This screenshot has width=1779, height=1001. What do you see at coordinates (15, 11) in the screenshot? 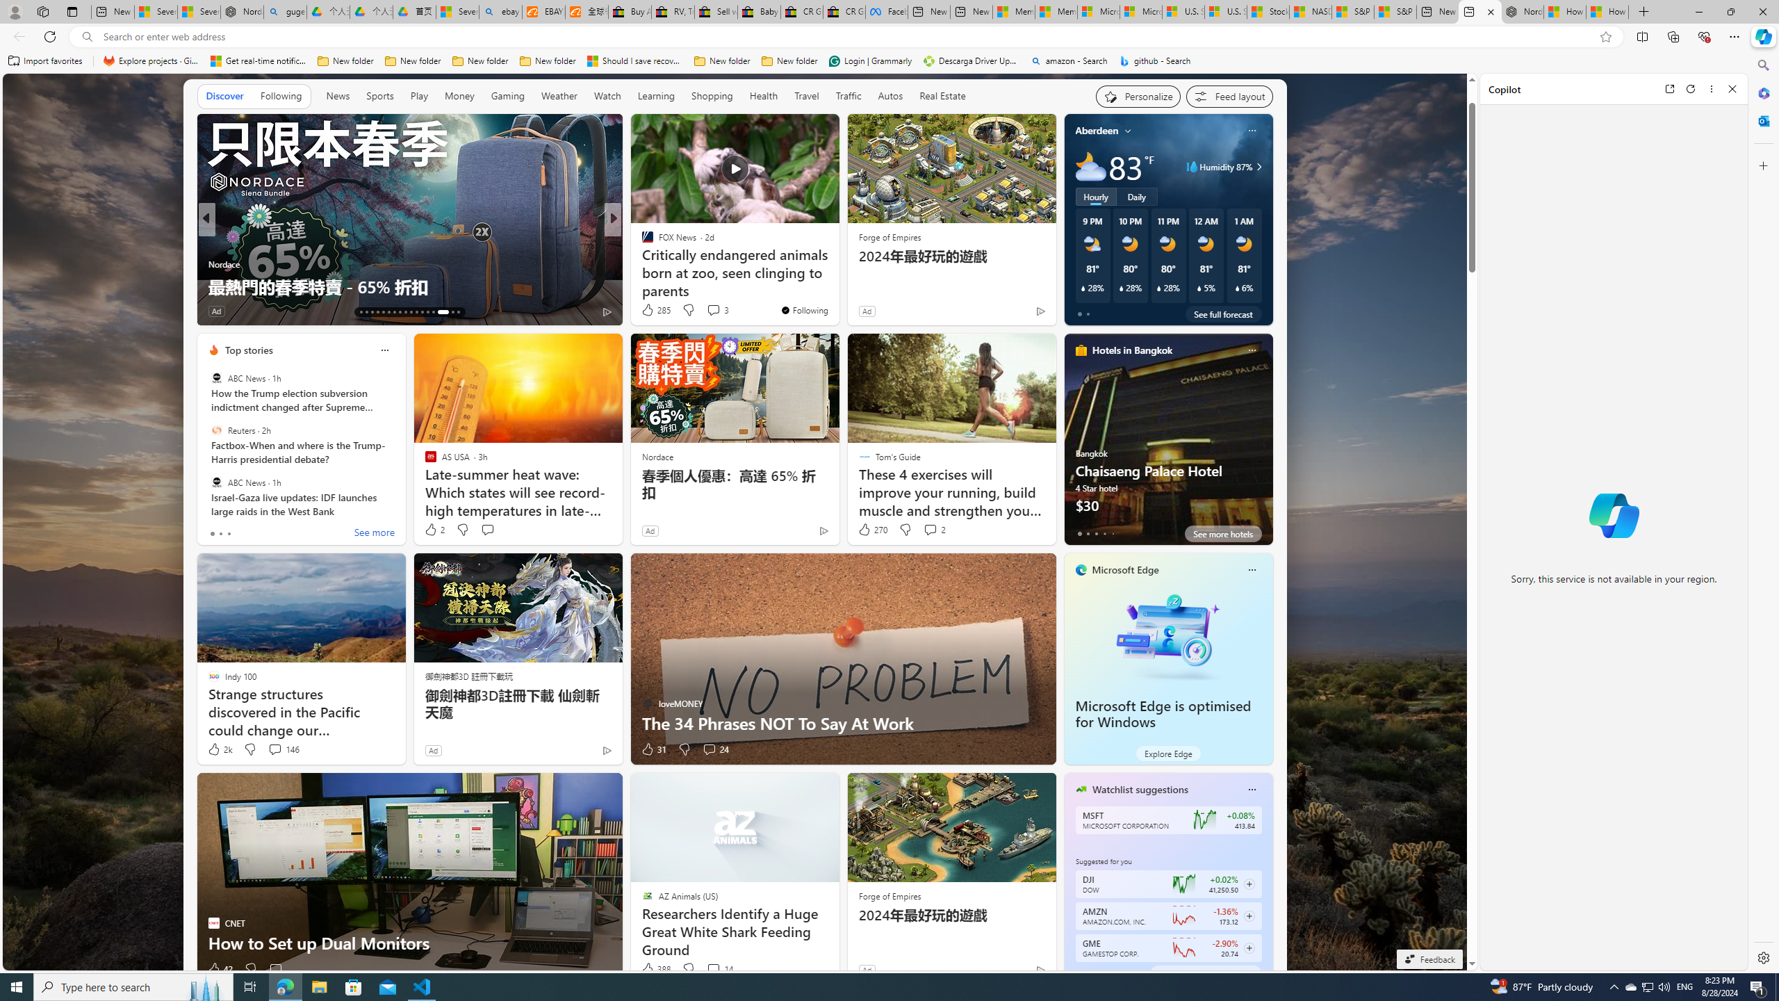
I see `Personal Profile` at bounding box center [15, 11].